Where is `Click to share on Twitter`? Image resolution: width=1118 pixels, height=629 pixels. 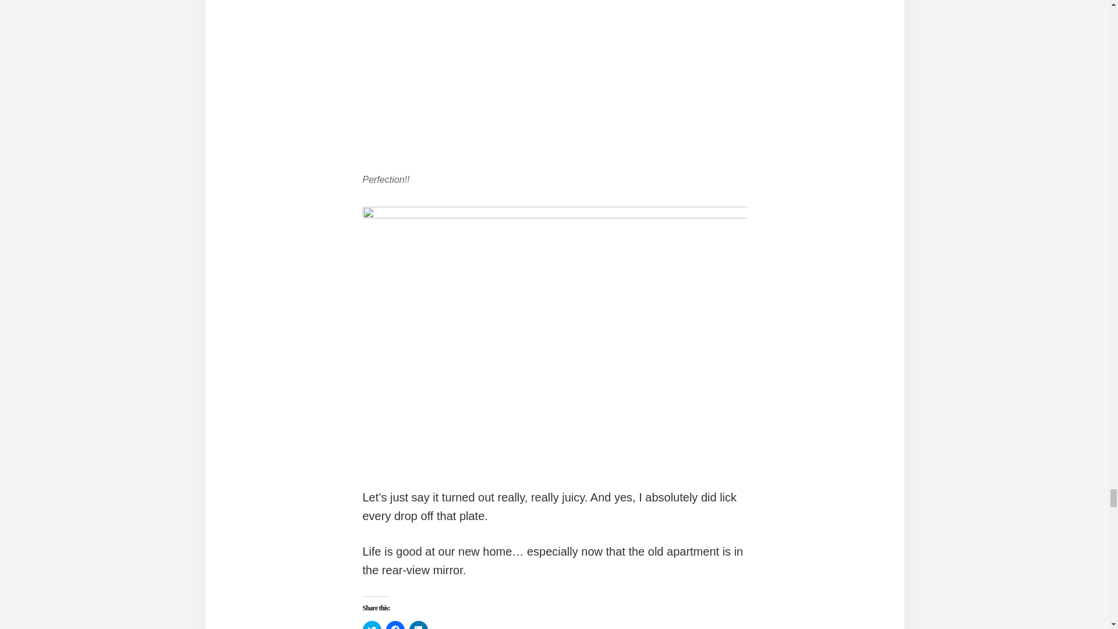 Click to share on Twitter is located at coordinates (372, 624).